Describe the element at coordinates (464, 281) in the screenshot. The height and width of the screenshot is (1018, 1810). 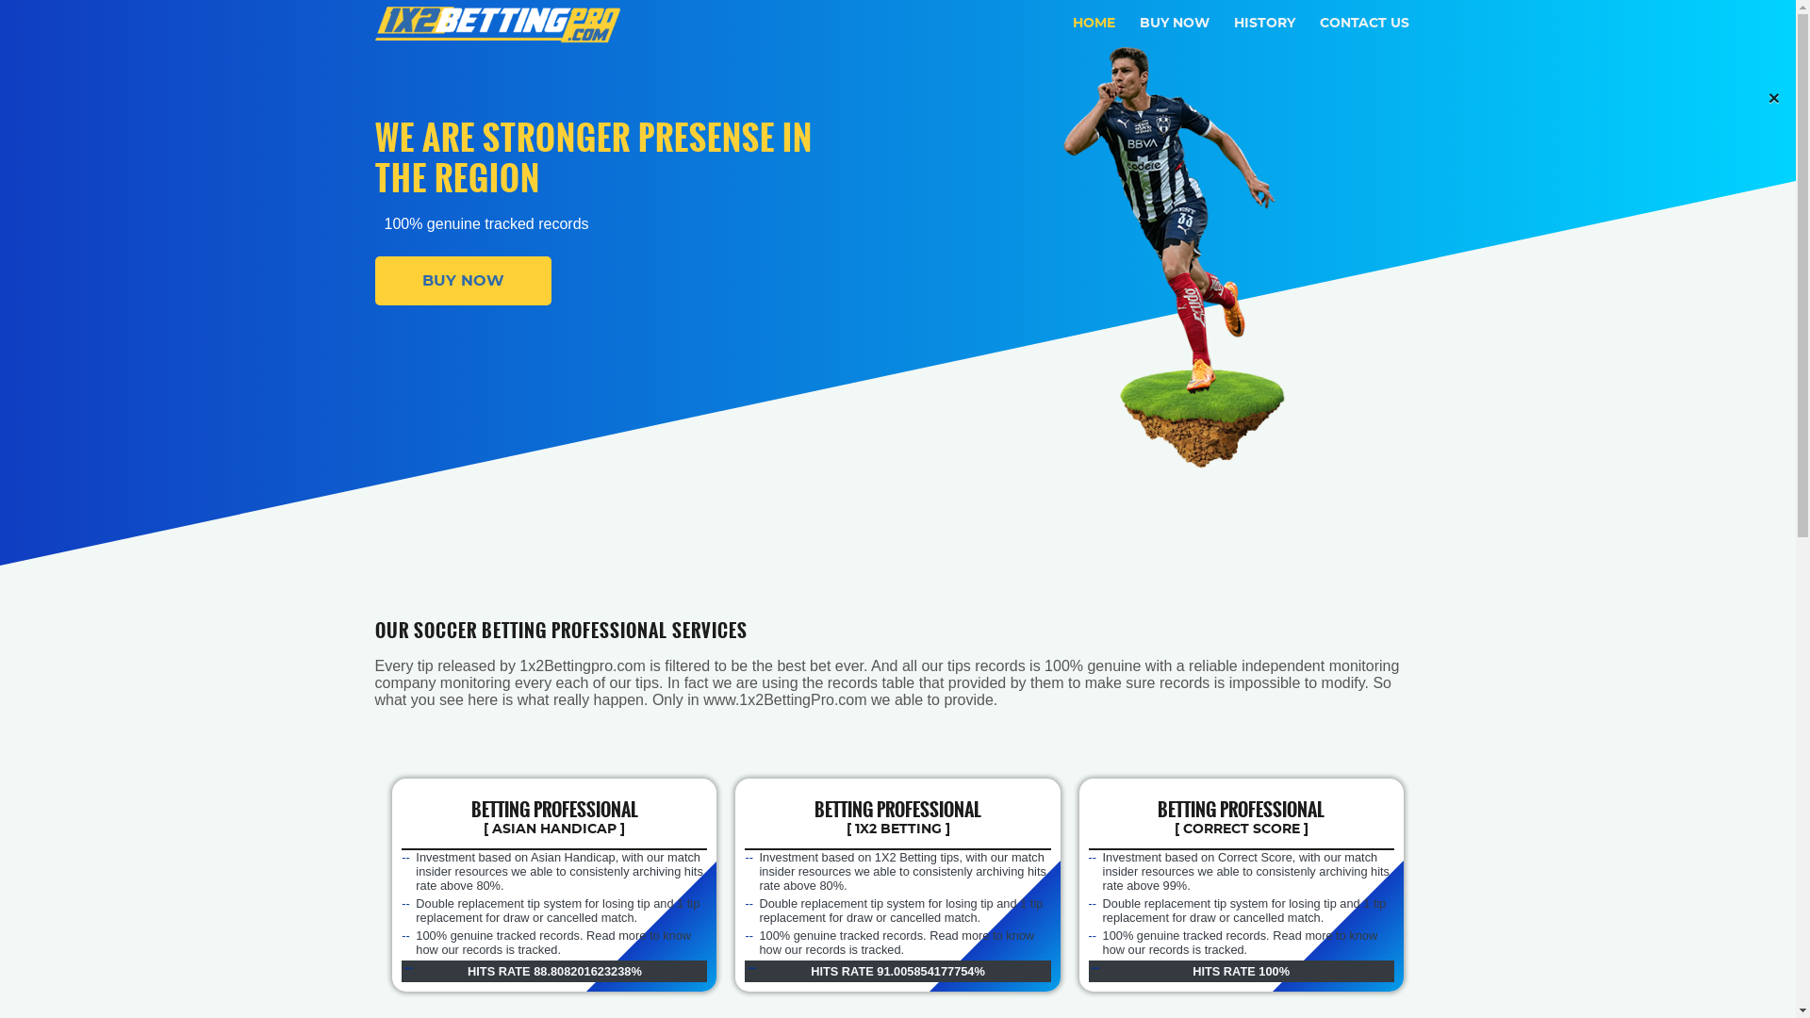
I see `BUY NOW` at that location.